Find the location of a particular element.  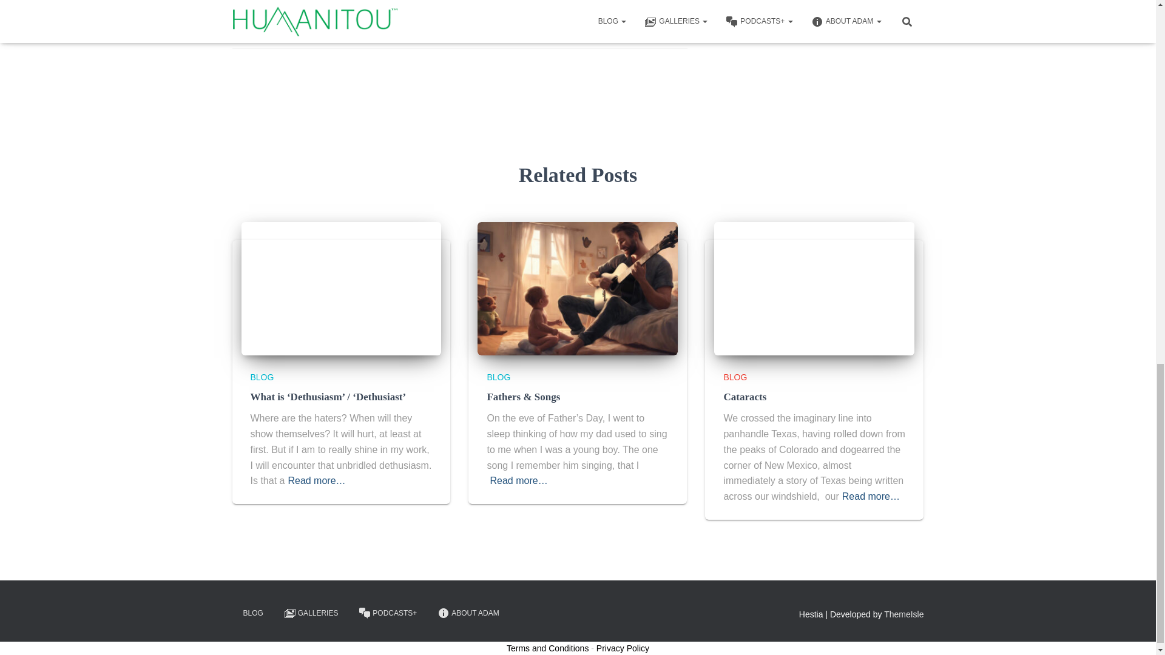

connection is located at coordinates (353, 6).